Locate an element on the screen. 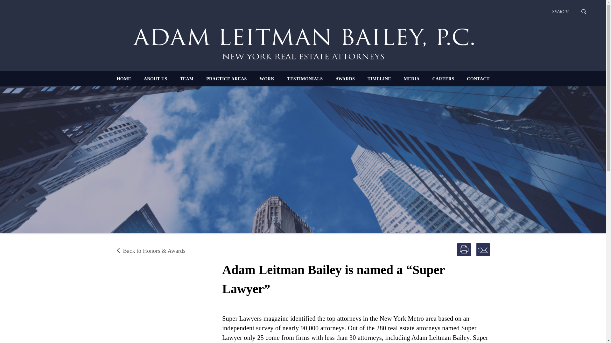 This screenshot has height=343, width=611. PRACTICE AREAS is located at coordinates (227, 79).